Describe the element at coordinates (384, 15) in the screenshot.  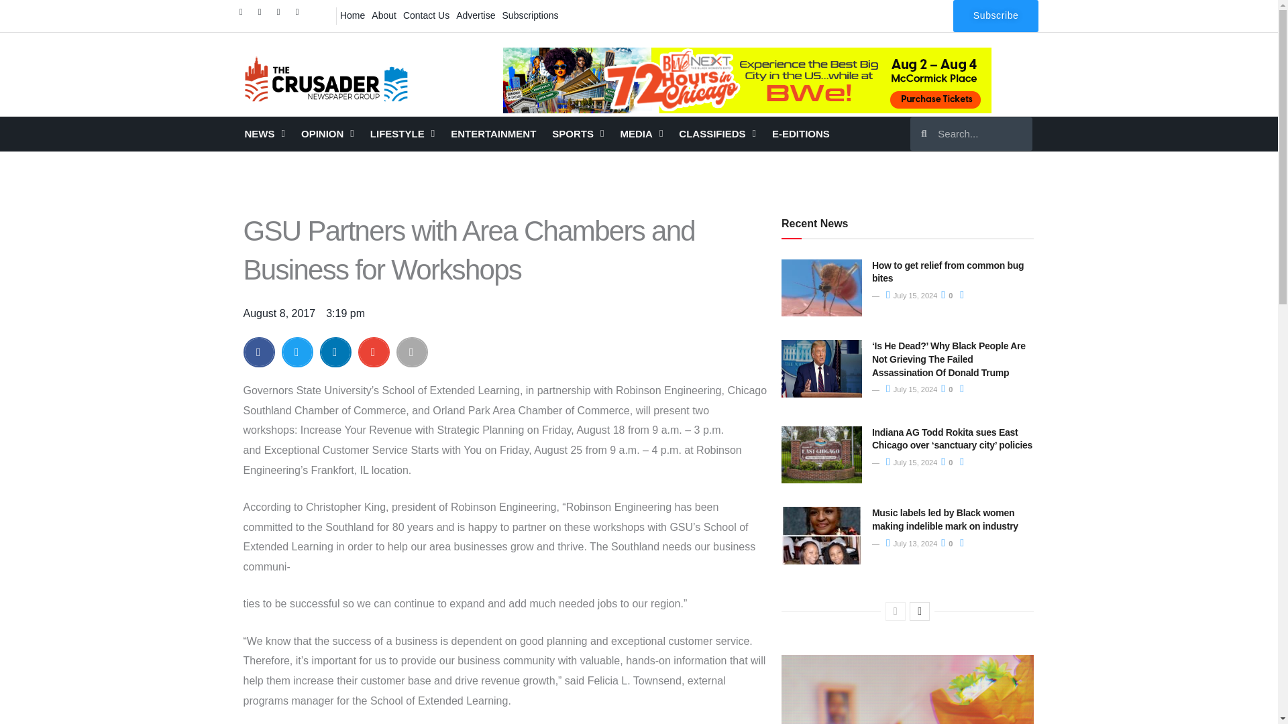
I see `About` at that location.